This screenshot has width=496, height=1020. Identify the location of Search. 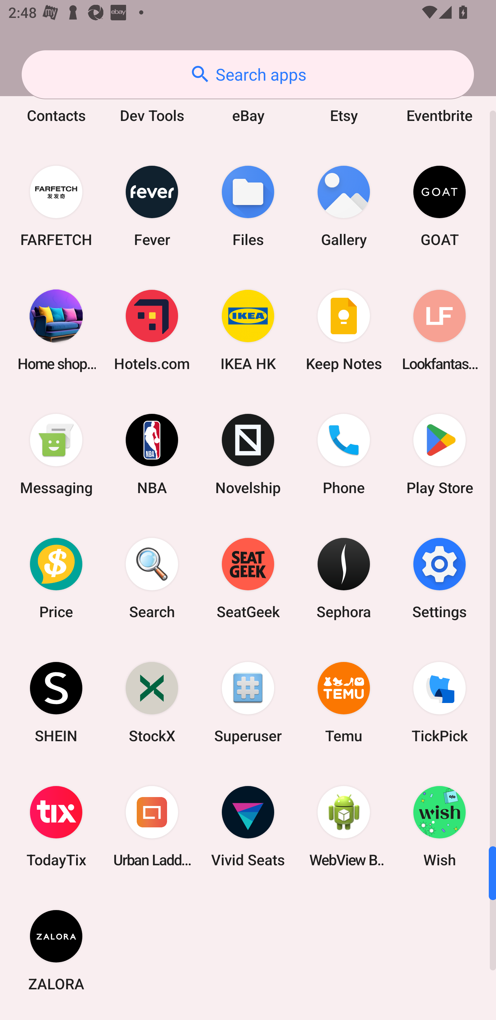
(152, 578).